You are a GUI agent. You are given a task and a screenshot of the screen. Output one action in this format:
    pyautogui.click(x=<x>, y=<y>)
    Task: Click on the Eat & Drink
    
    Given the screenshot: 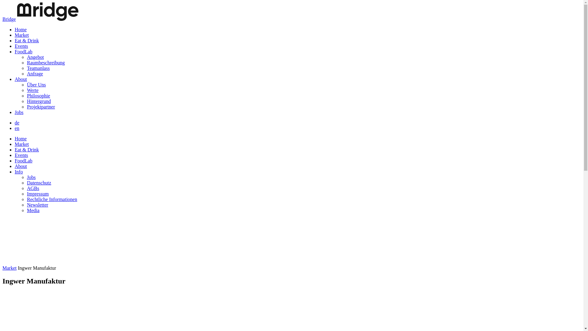 What is the action you would take?
    pyautogui.click(x=27, y=40)
    